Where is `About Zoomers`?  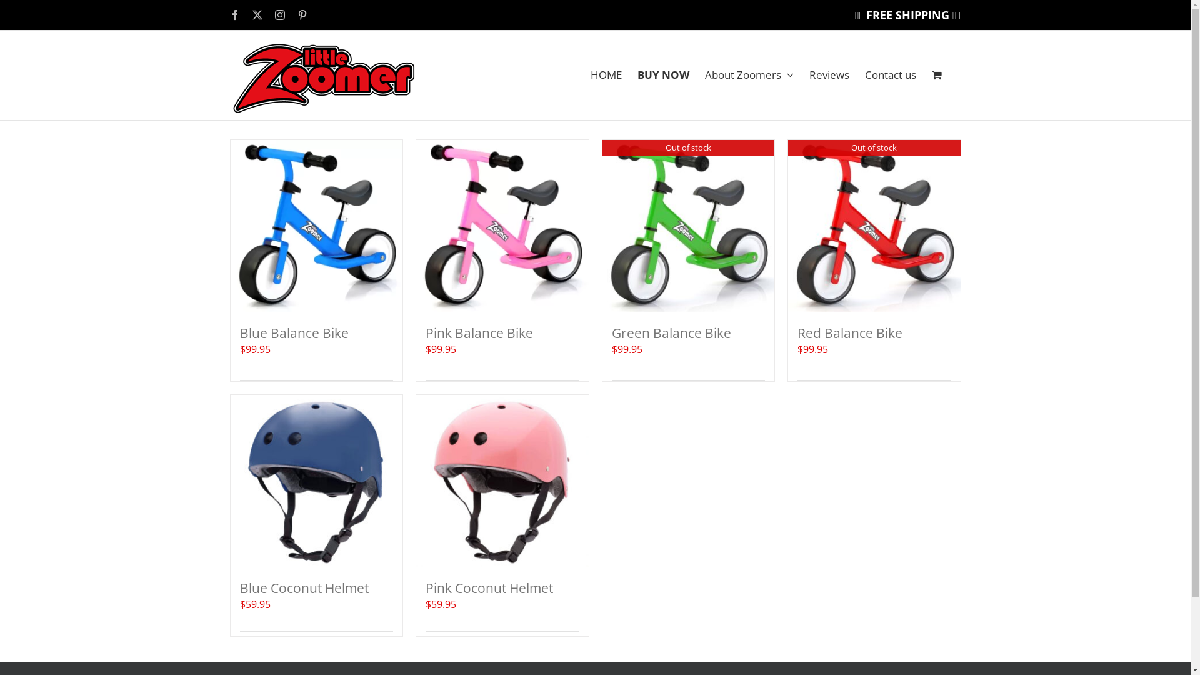 About Zoomers is located at coordinates (749, 74).